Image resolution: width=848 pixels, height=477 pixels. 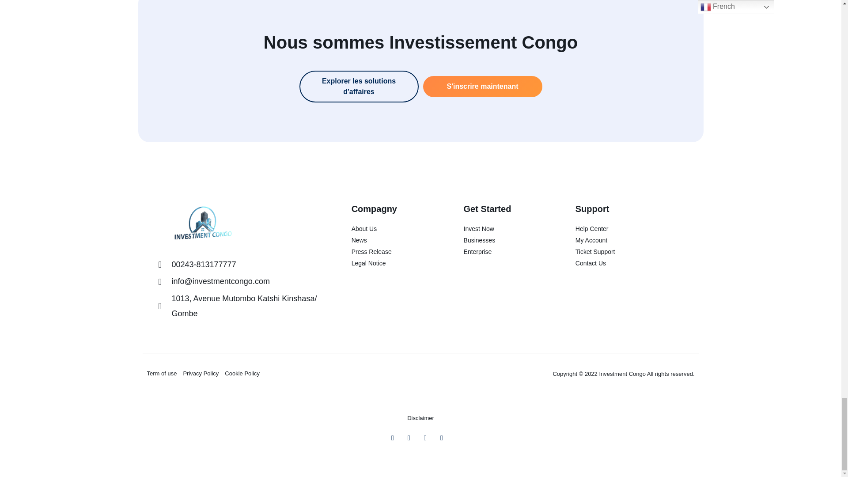 What do you see at coordinates (391, 252) in the screenshot?
I see `Press Release` at bounding box center [391, 252].